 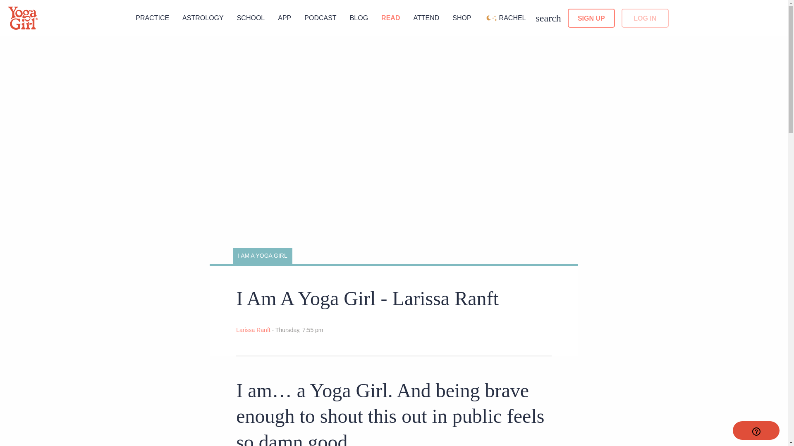 What do you see at coordinates (645, 18) in the screenshot?
I see `LOG IN` at bounding box center [645, 18].